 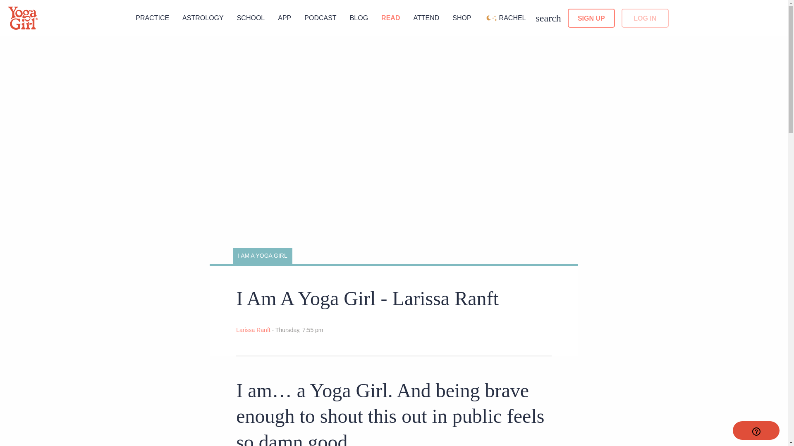 What do you see at coordinates (645, 18) in the screenshot?
I see `LOG IN` at bounding box center [645, 18].